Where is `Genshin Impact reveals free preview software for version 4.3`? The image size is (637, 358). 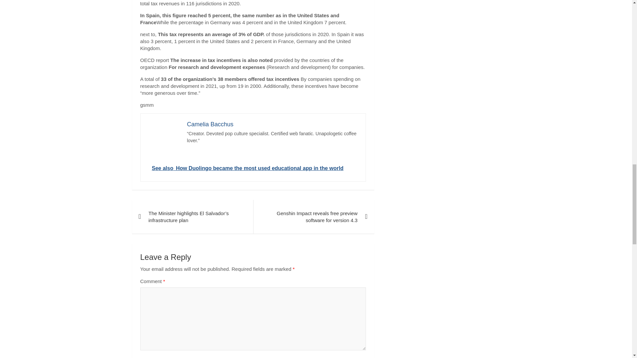
Genshin Impact reveals free preview software for version 4.3 is located at coordinates (313, 217).